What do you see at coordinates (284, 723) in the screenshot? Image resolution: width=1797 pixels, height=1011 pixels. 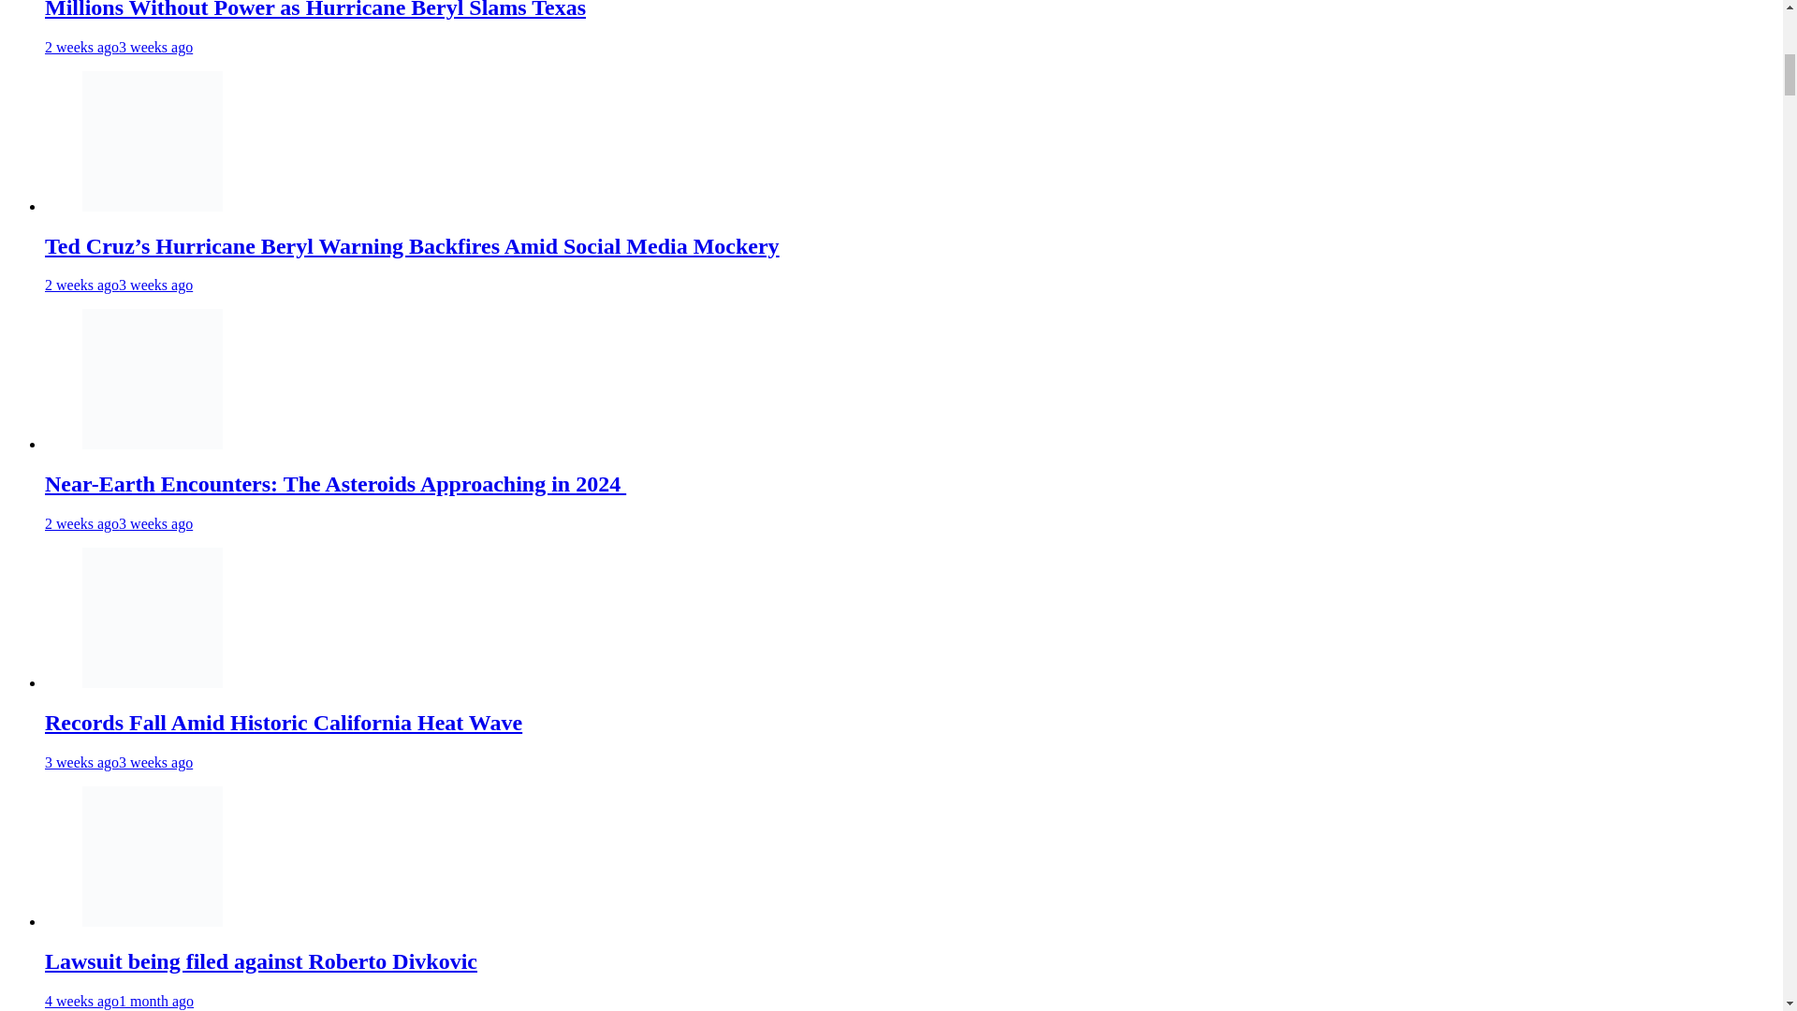 I see `Records Fall Amid Historic California Heat Wave` at bounding box center [284, 723].